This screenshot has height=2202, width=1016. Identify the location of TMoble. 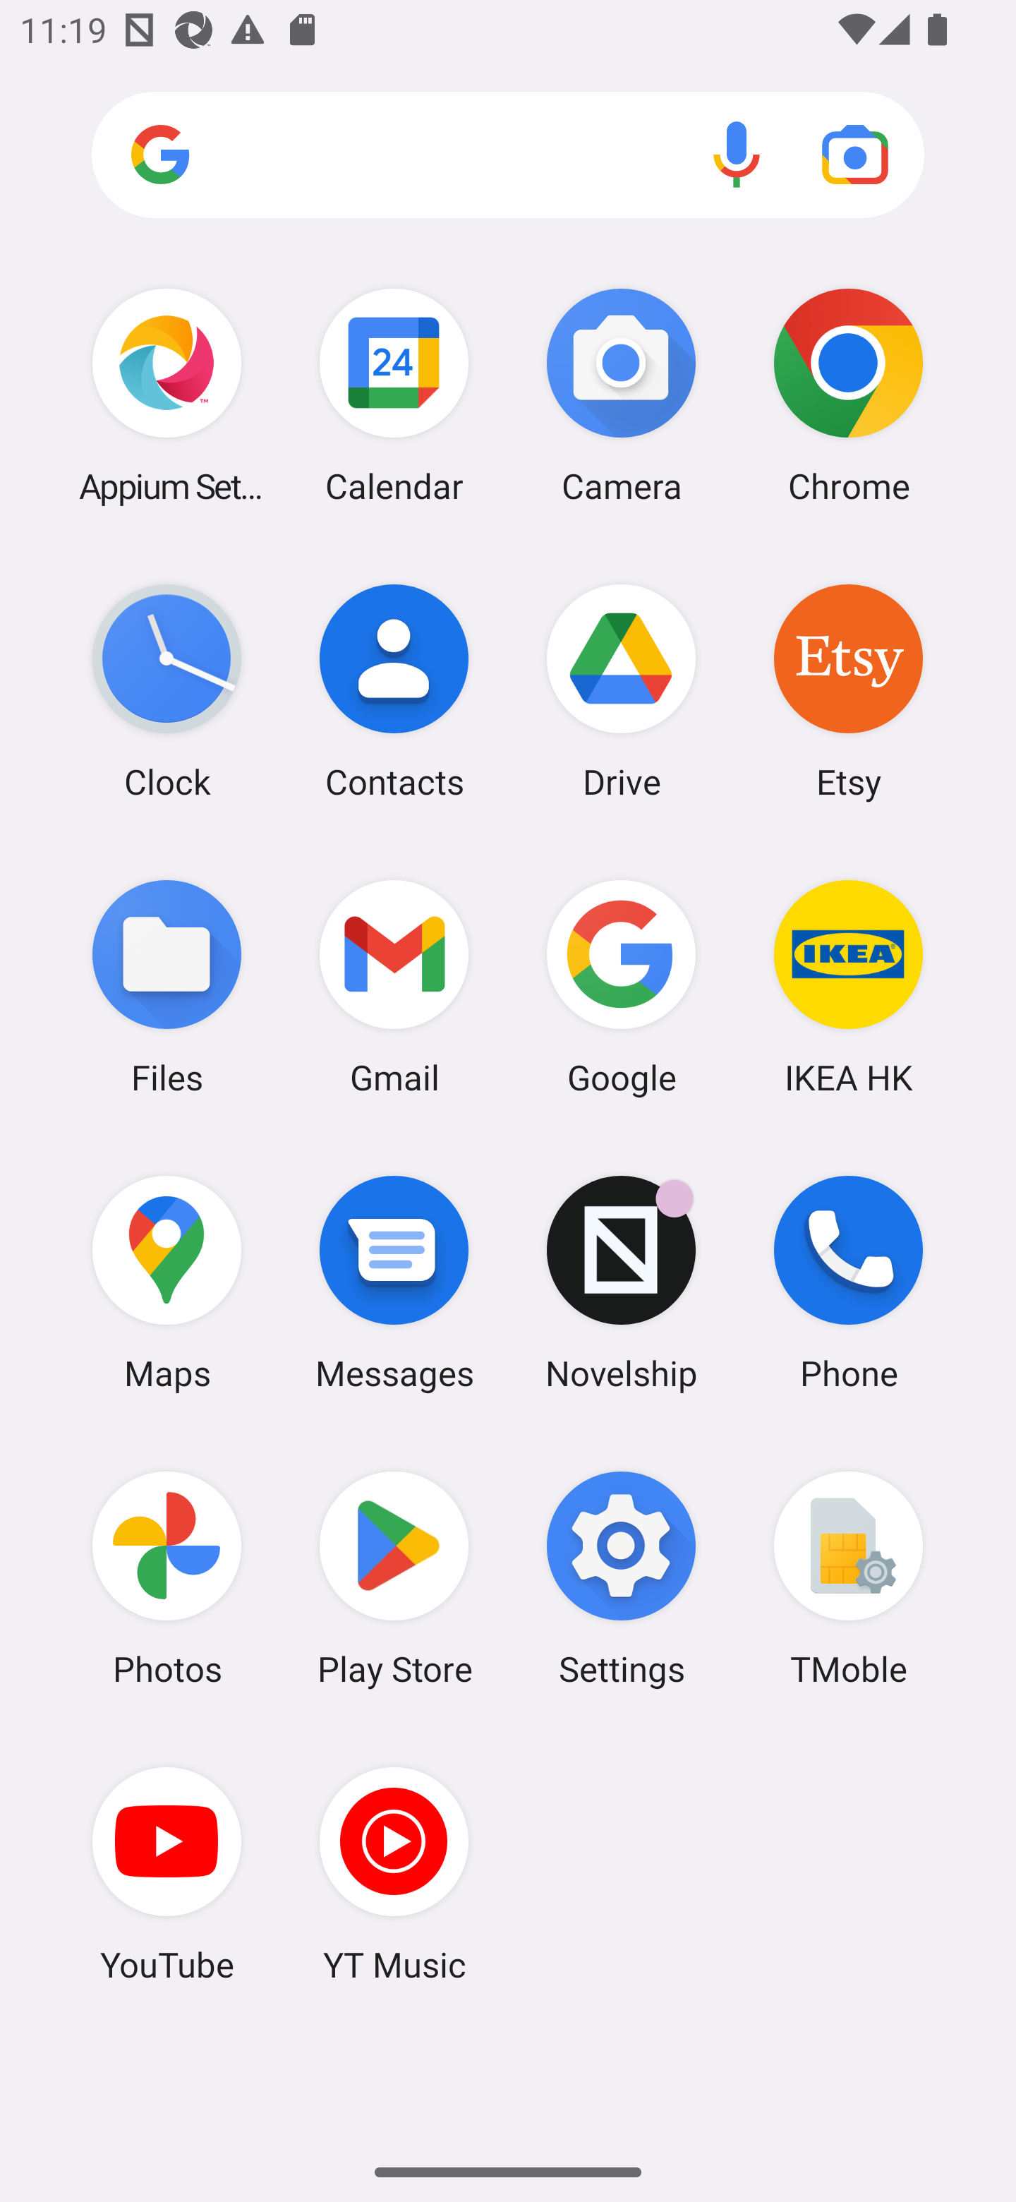
(848, 1579).